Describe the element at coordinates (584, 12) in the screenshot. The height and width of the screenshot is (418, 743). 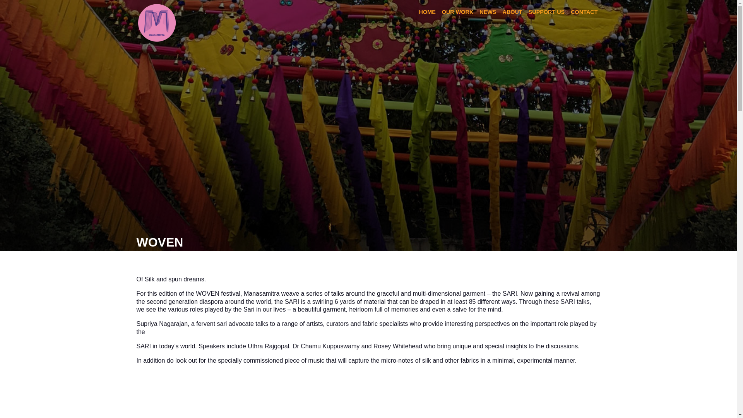
I see `CONTACT` at that location.